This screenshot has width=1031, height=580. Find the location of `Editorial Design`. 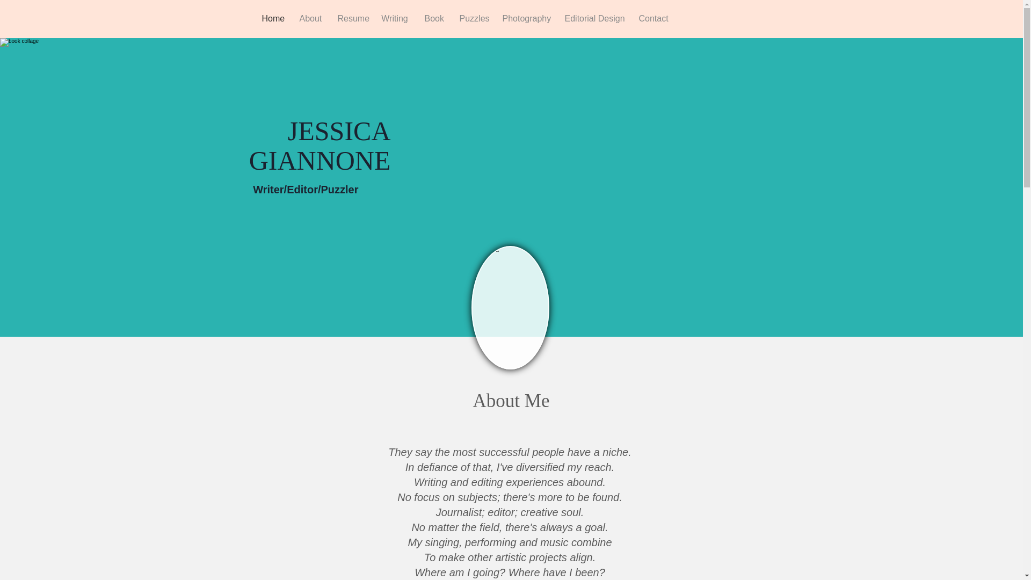

Editorial Design is located at coordinates (593, 18).